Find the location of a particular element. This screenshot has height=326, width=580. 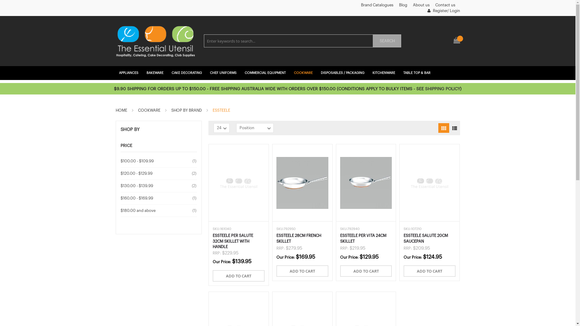

SEARCH is located at coordinates (387, 41).